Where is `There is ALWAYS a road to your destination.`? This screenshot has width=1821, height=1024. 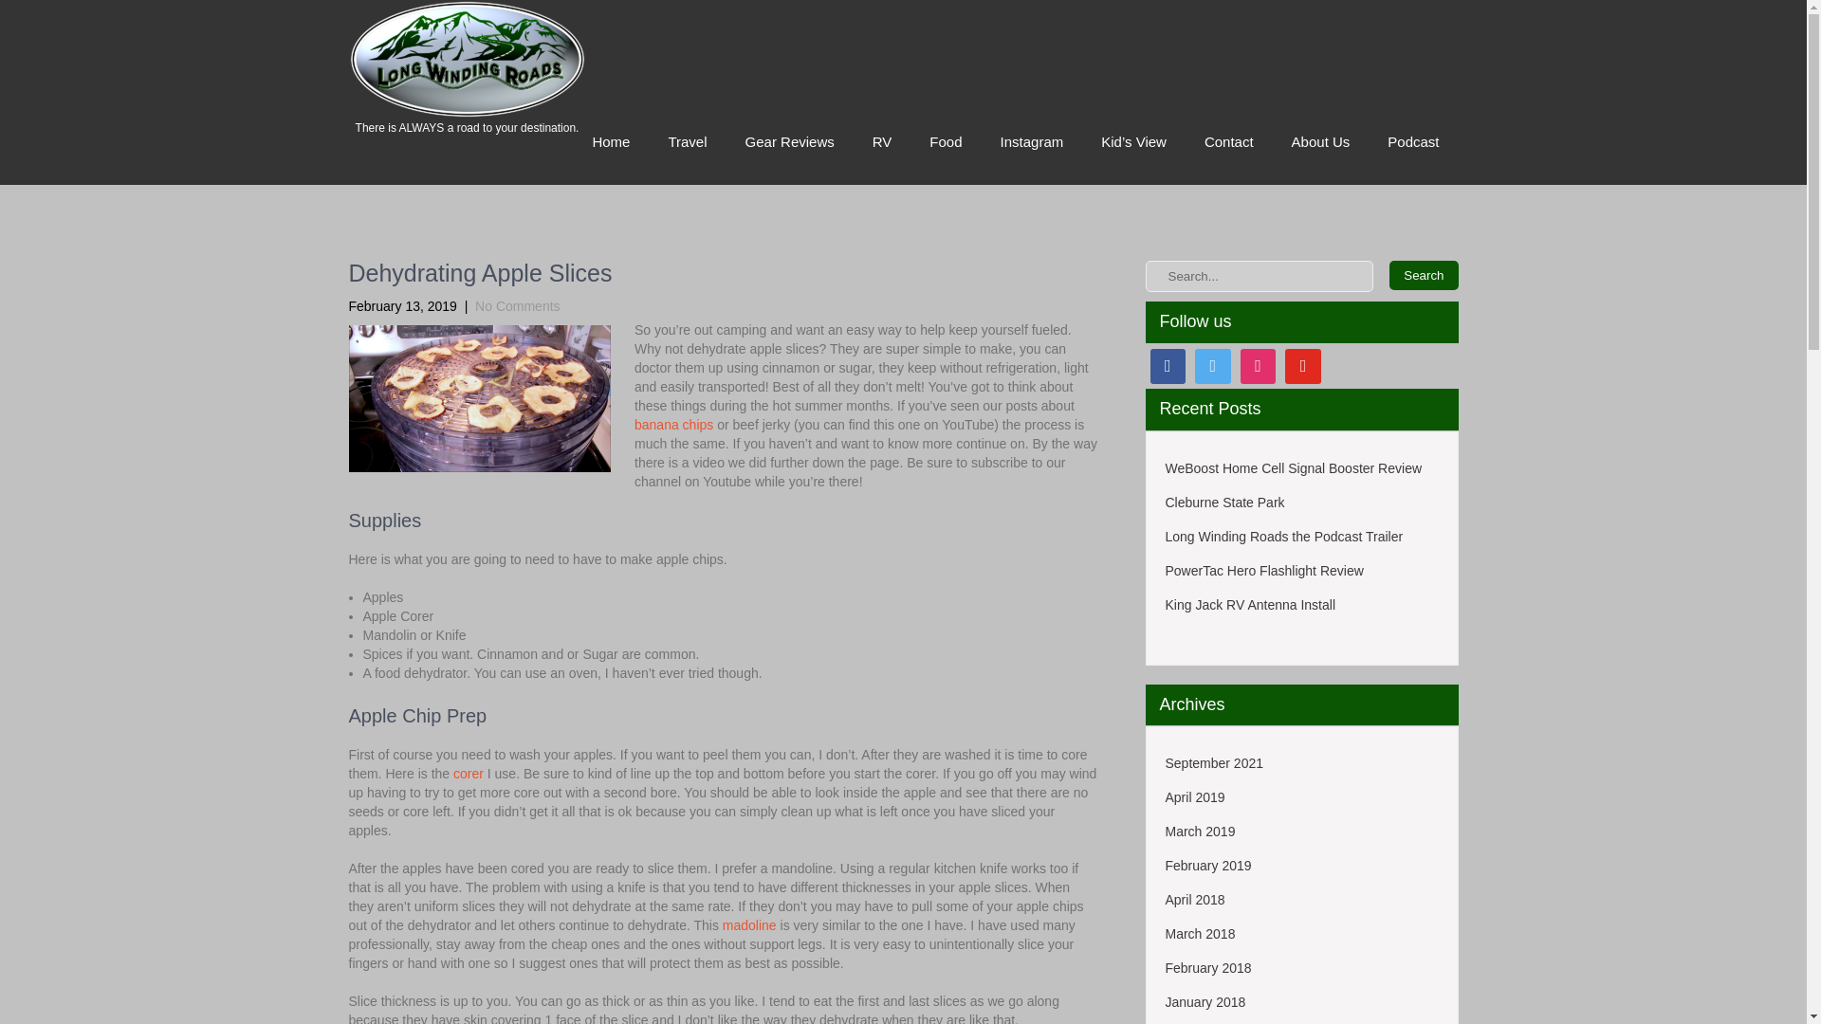
There is ALWAYS a road to your destination. is located at coordinates (468, 127).